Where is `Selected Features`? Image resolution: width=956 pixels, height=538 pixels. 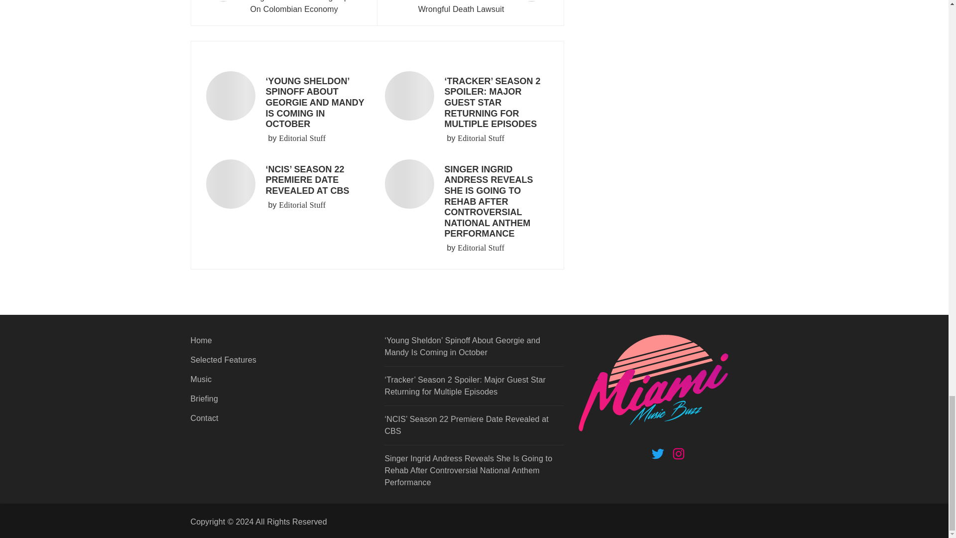
Selected Features is located at coordinates (280, 364).